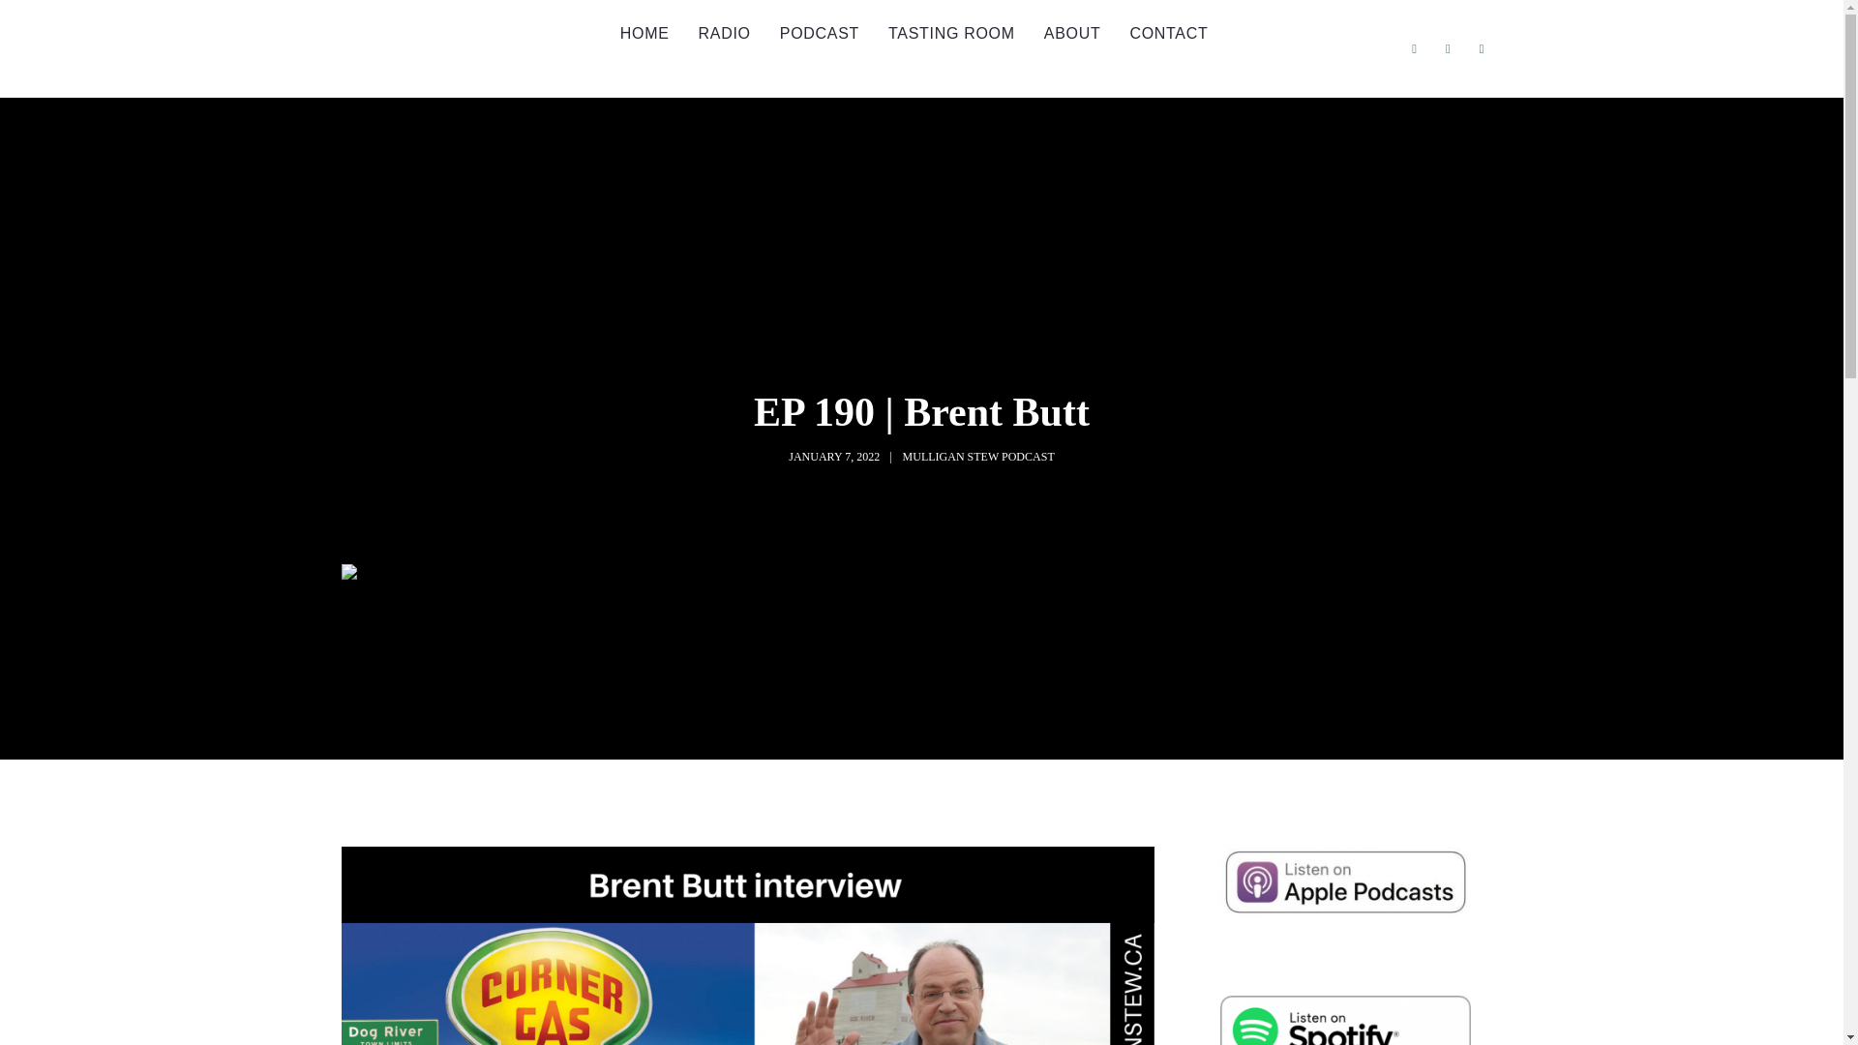 The image size is (1858, 1045). I want to click on TASTING ROOM, so click(950, 34).